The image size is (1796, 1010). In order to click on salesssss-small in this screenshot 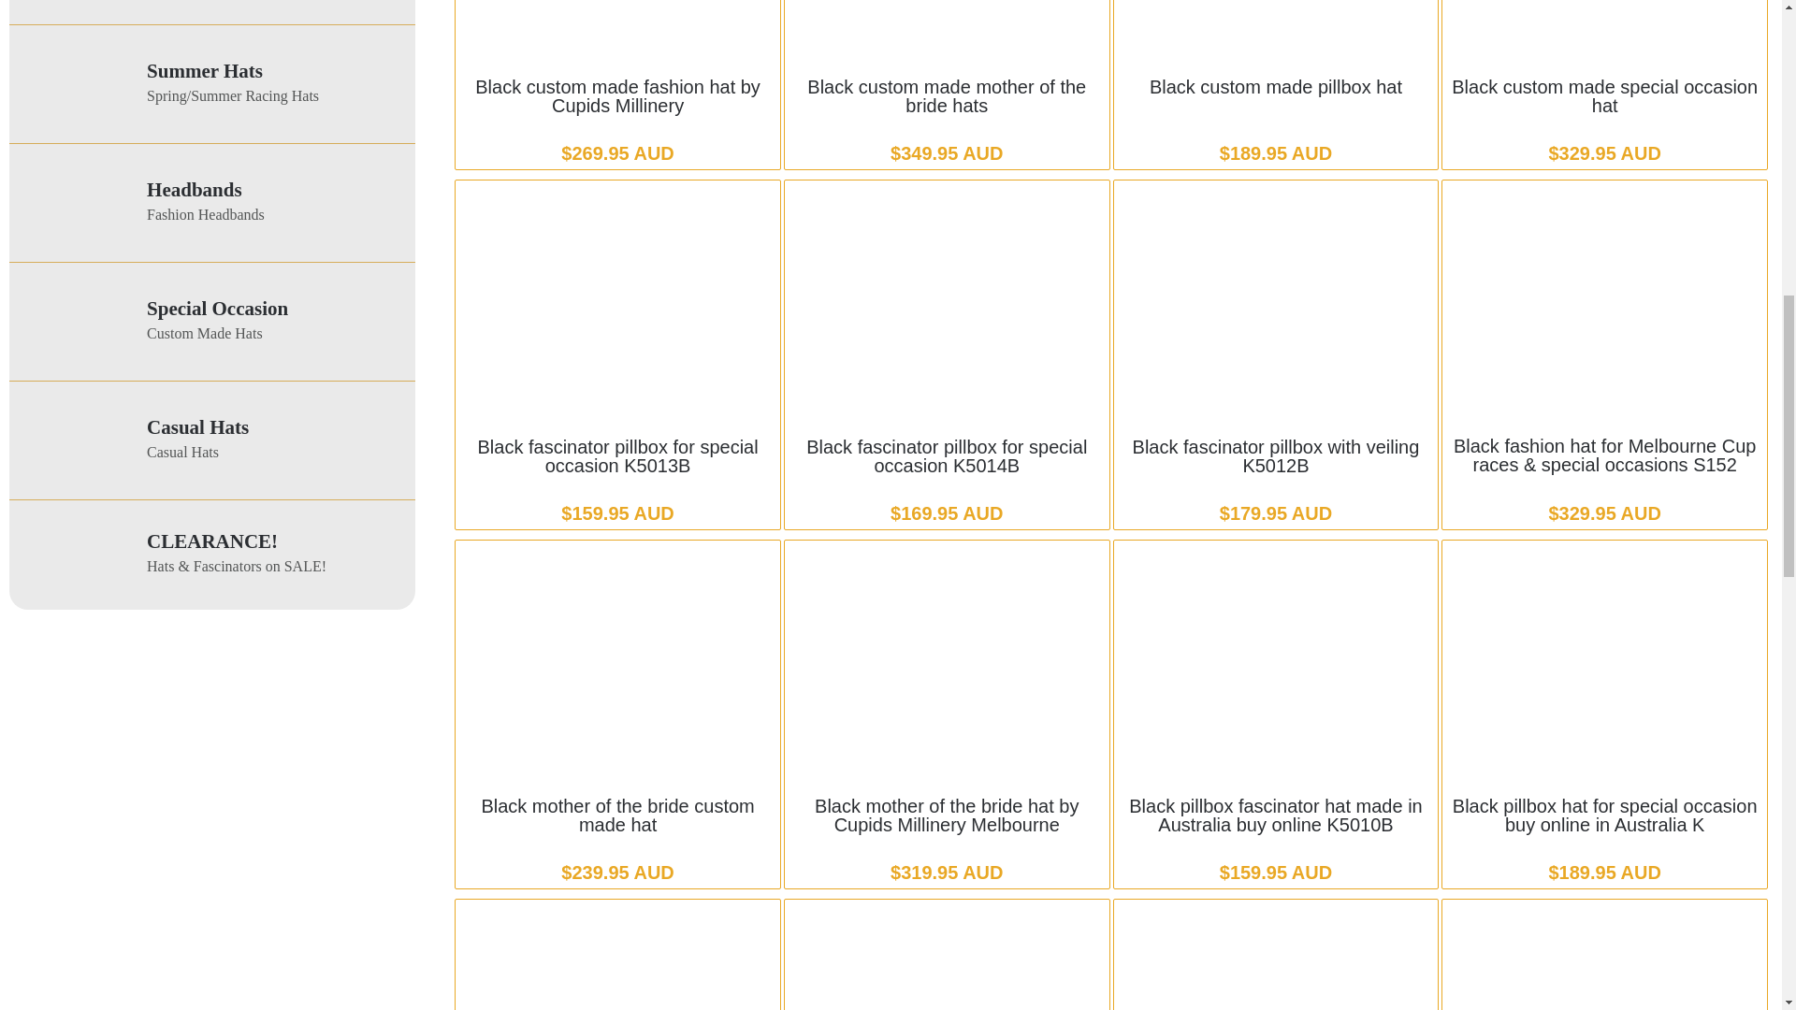, I will do `click(76, 555)`.